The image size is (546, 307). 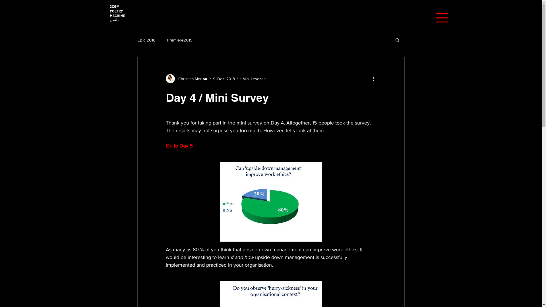 I want to click on Go to Day 5, so click(x=179, y=146).